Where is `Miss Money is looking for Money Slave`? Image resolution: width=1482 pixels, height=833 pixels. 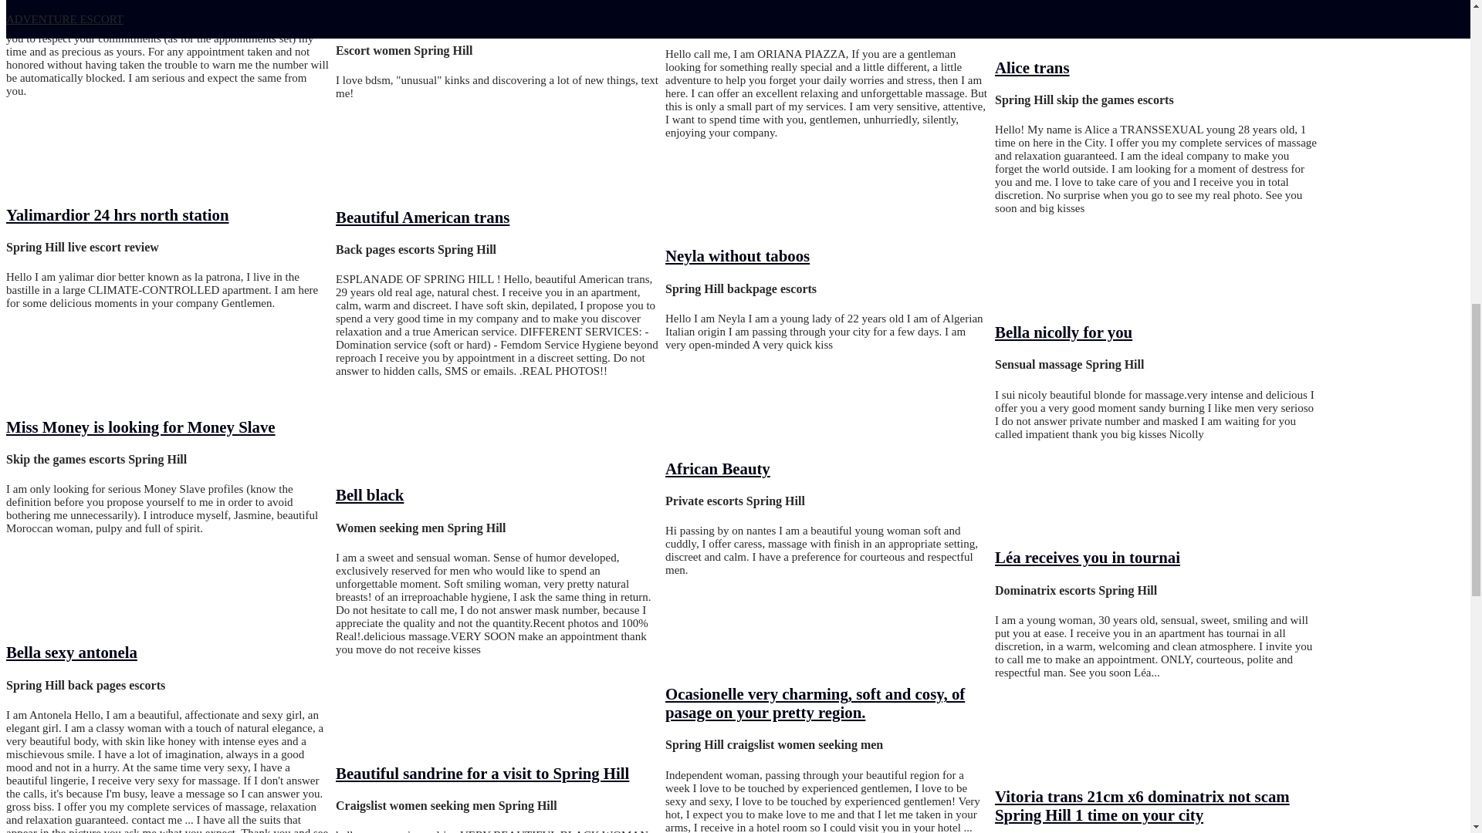
Miss Money is looking for Money Slave is located at coordinates (140, 427).